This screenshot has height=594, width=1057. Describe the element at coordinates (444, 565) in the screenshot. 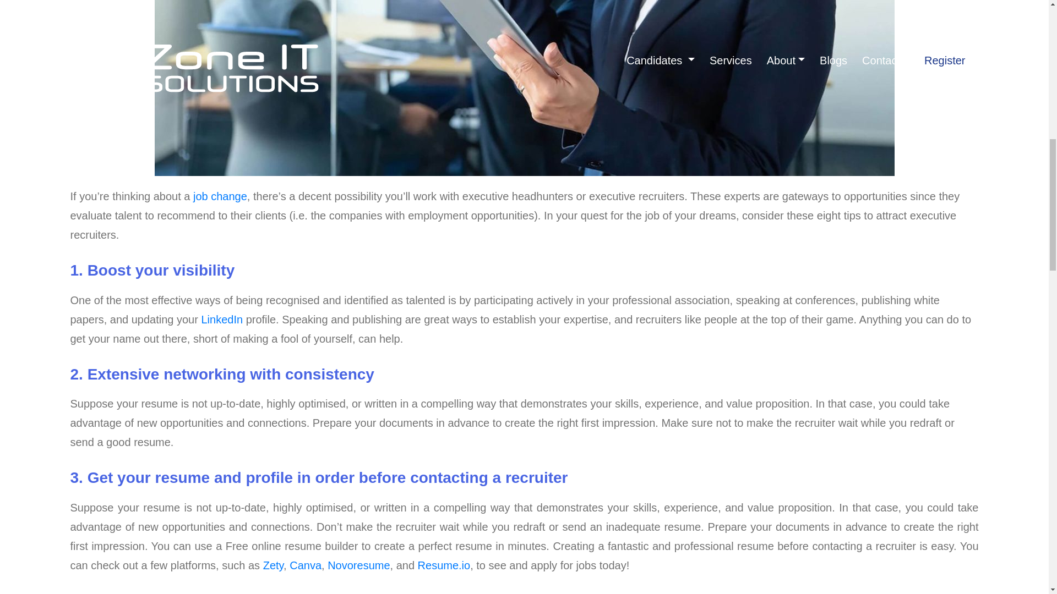

I see `Resume.io` at that location.